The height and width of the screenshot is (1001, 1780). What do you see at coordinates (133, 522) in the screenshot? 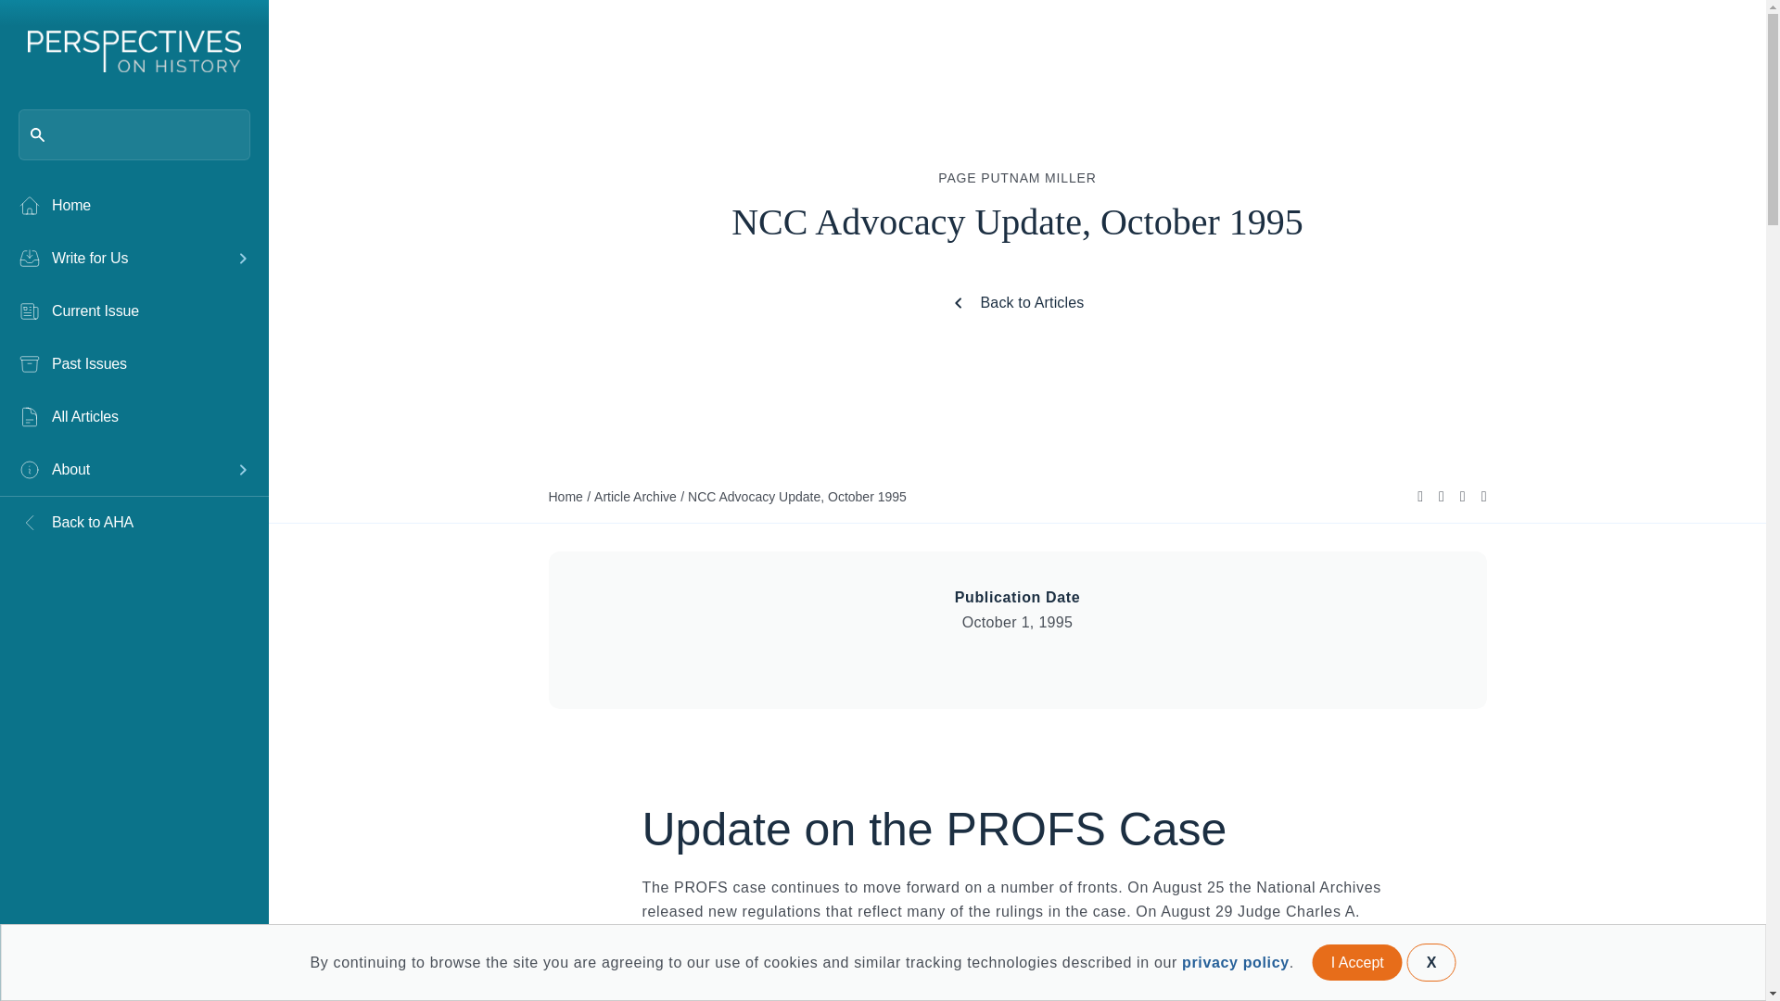
I see `Back to AHA` at bounding box center [133, 522].